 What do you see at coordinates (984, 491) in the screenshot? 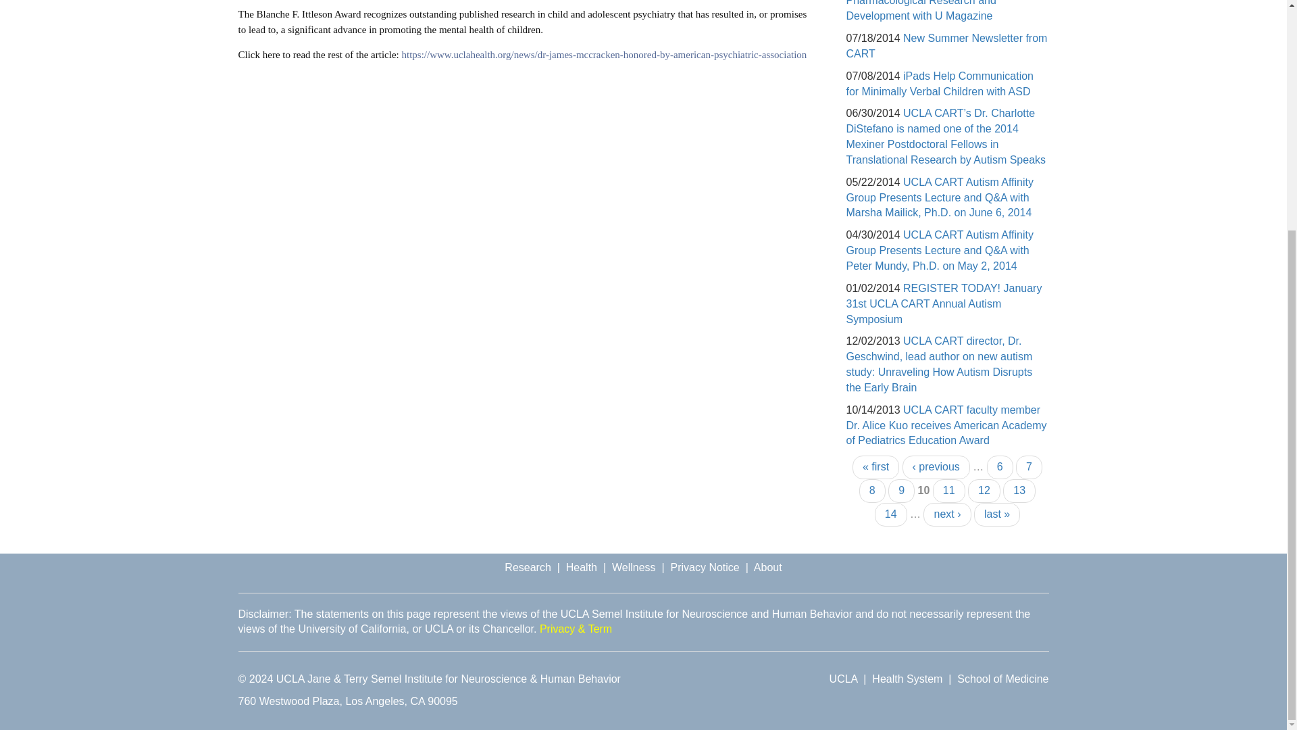
I see `Go to page 12` at bounding box center [984, 491].